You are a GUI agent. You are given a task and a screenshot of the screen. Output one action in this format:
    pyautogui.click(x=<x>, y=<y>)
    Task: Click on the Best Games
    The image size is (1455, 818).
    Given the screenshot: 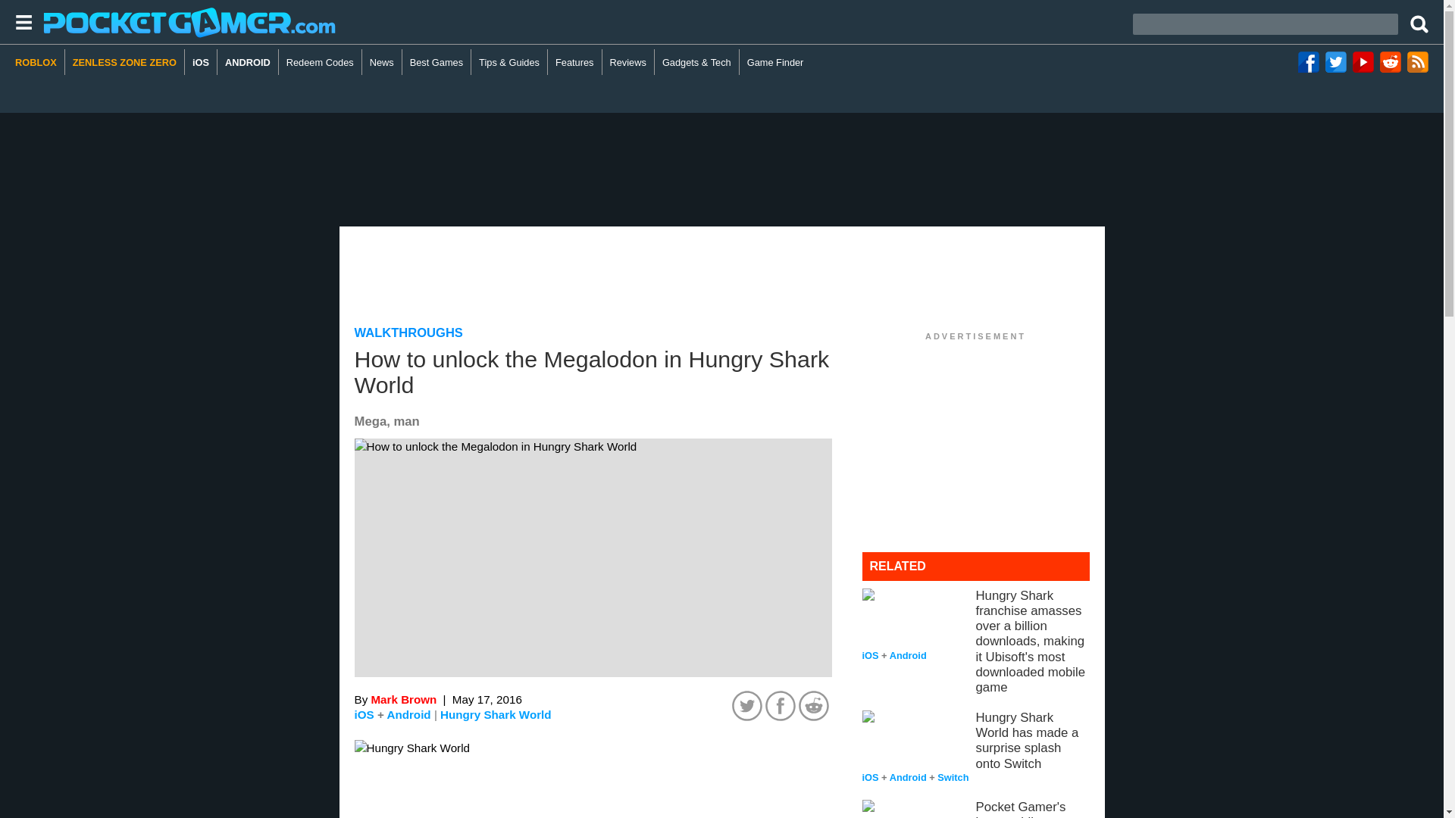 What is the action you would take?
    pyautogui.click(x=436, y=62)
    